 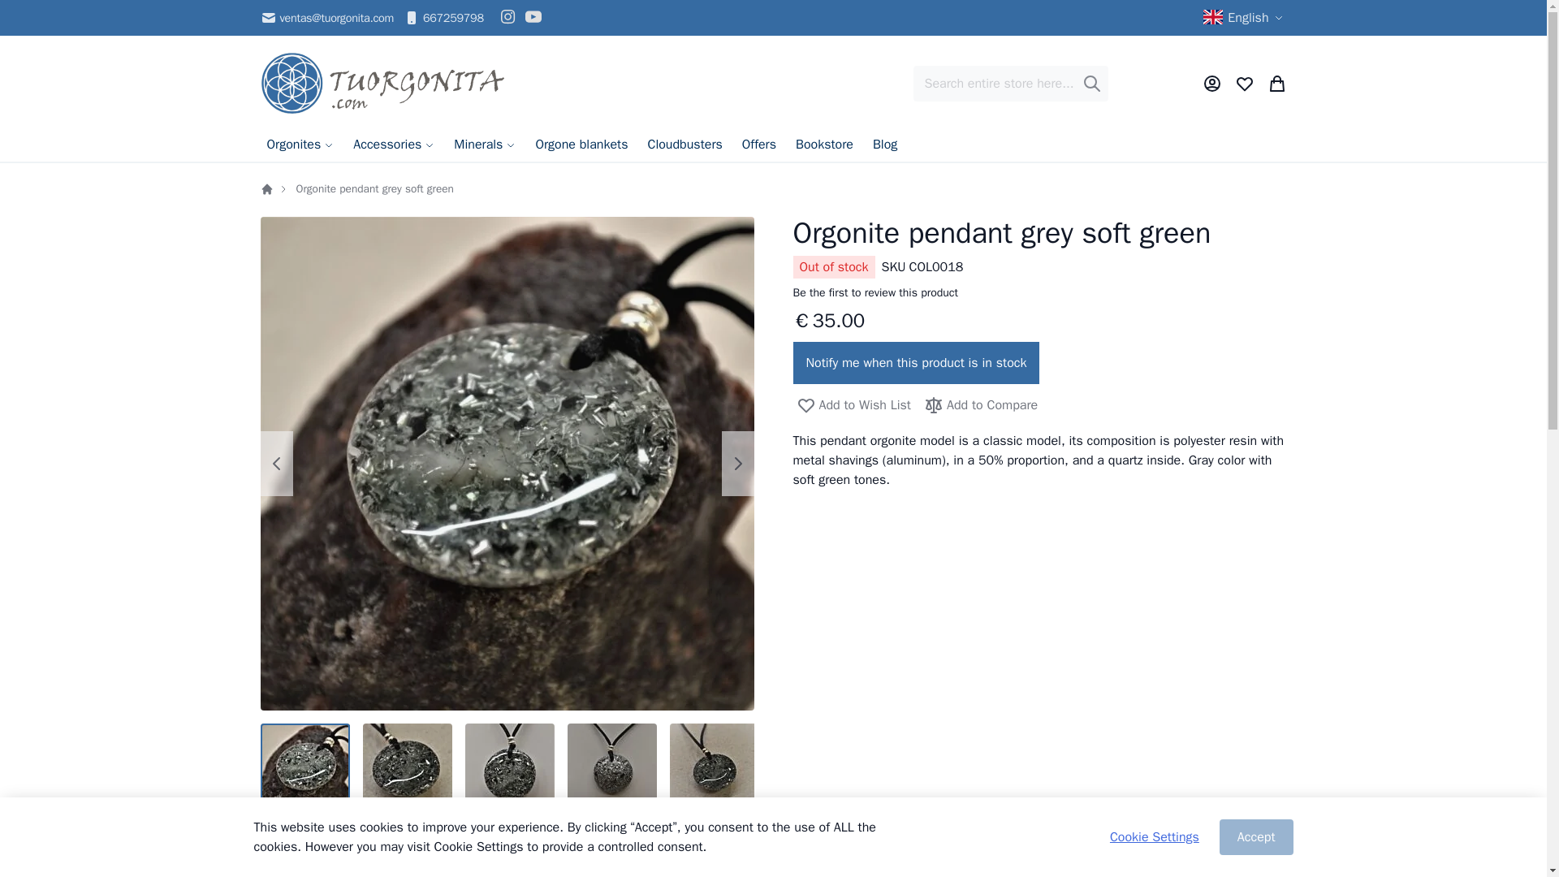 What do you see at coordinates (1211, 83) in the screenshot?
I see `My Account` at bounding box center [1211, 83].